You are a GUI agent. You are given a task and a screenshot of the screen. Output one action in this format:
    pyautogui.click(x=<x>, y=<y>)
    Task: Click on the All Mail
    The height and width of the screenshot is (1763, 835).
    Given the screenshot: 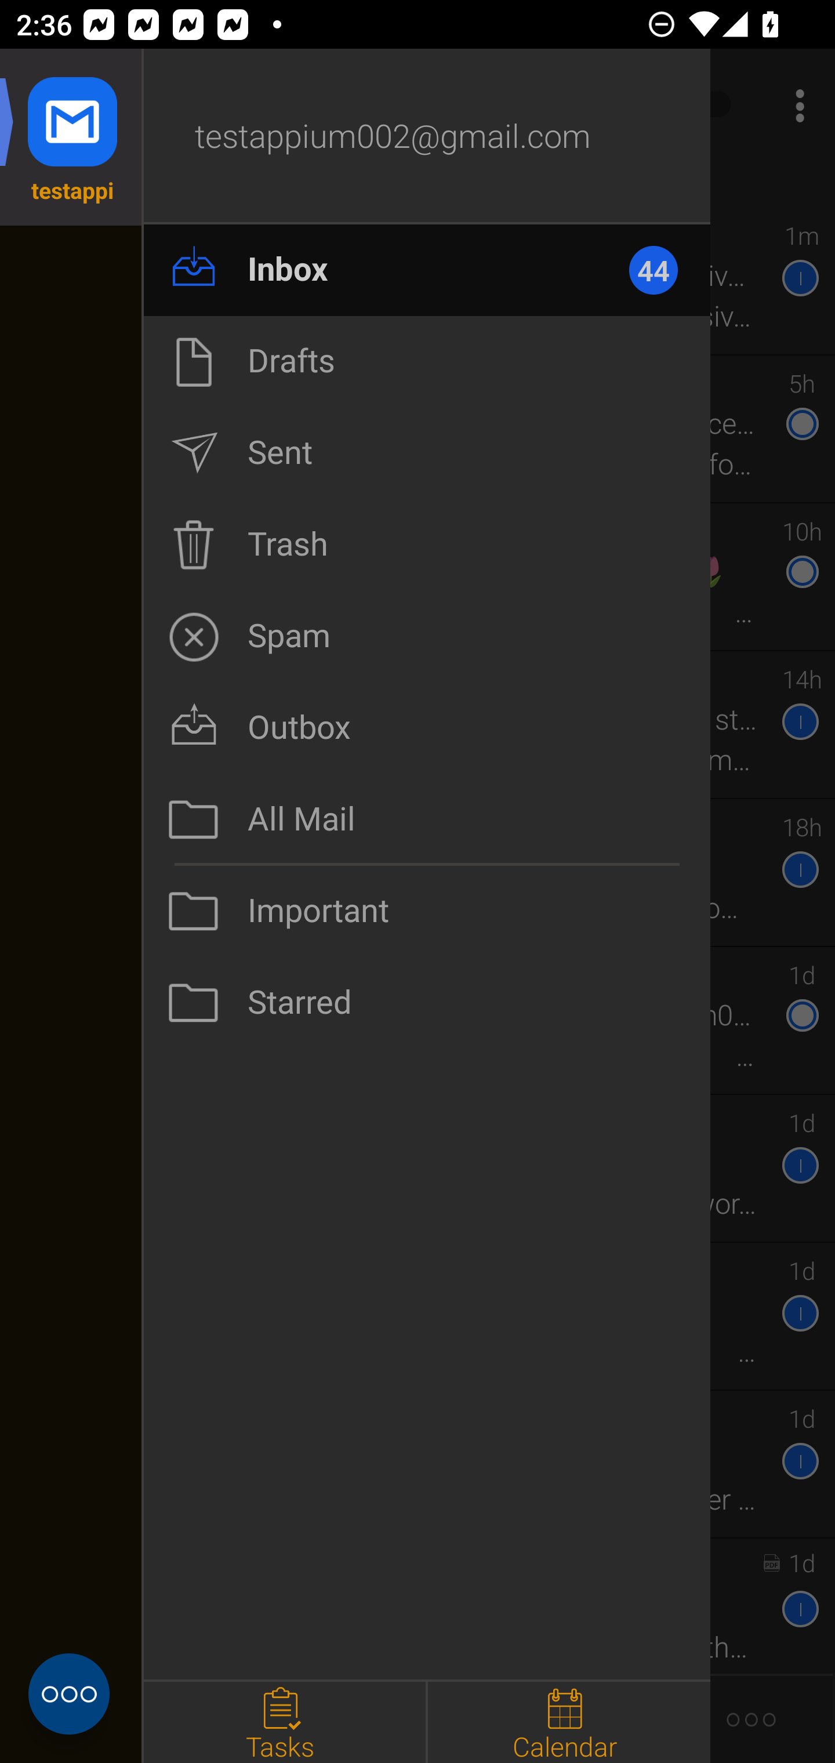 What is the action you would take?
    pyautogui.click(x=427, y=819)
    